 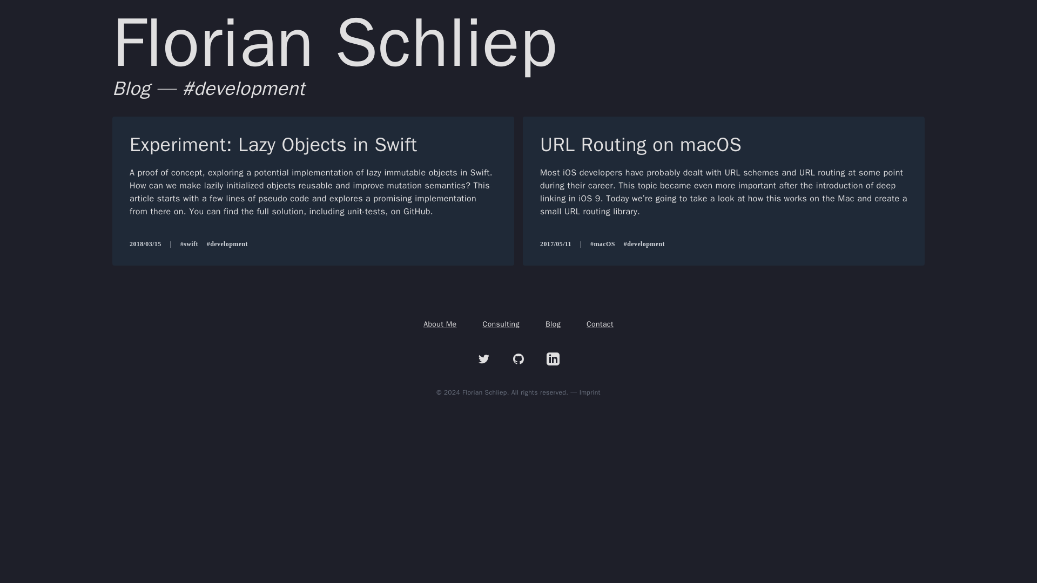 What do you see at coordinates (484, 359) in the screenshot?
I see `Twitter` at bounding box center [484, 359].